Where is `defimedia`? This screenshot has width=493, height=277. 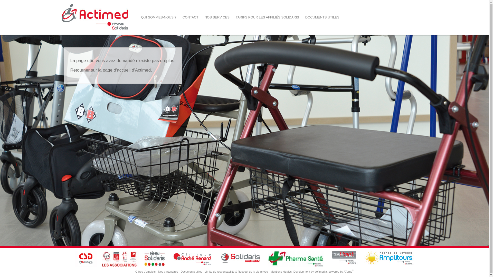
defimedia is located at coordinates (321, 272).